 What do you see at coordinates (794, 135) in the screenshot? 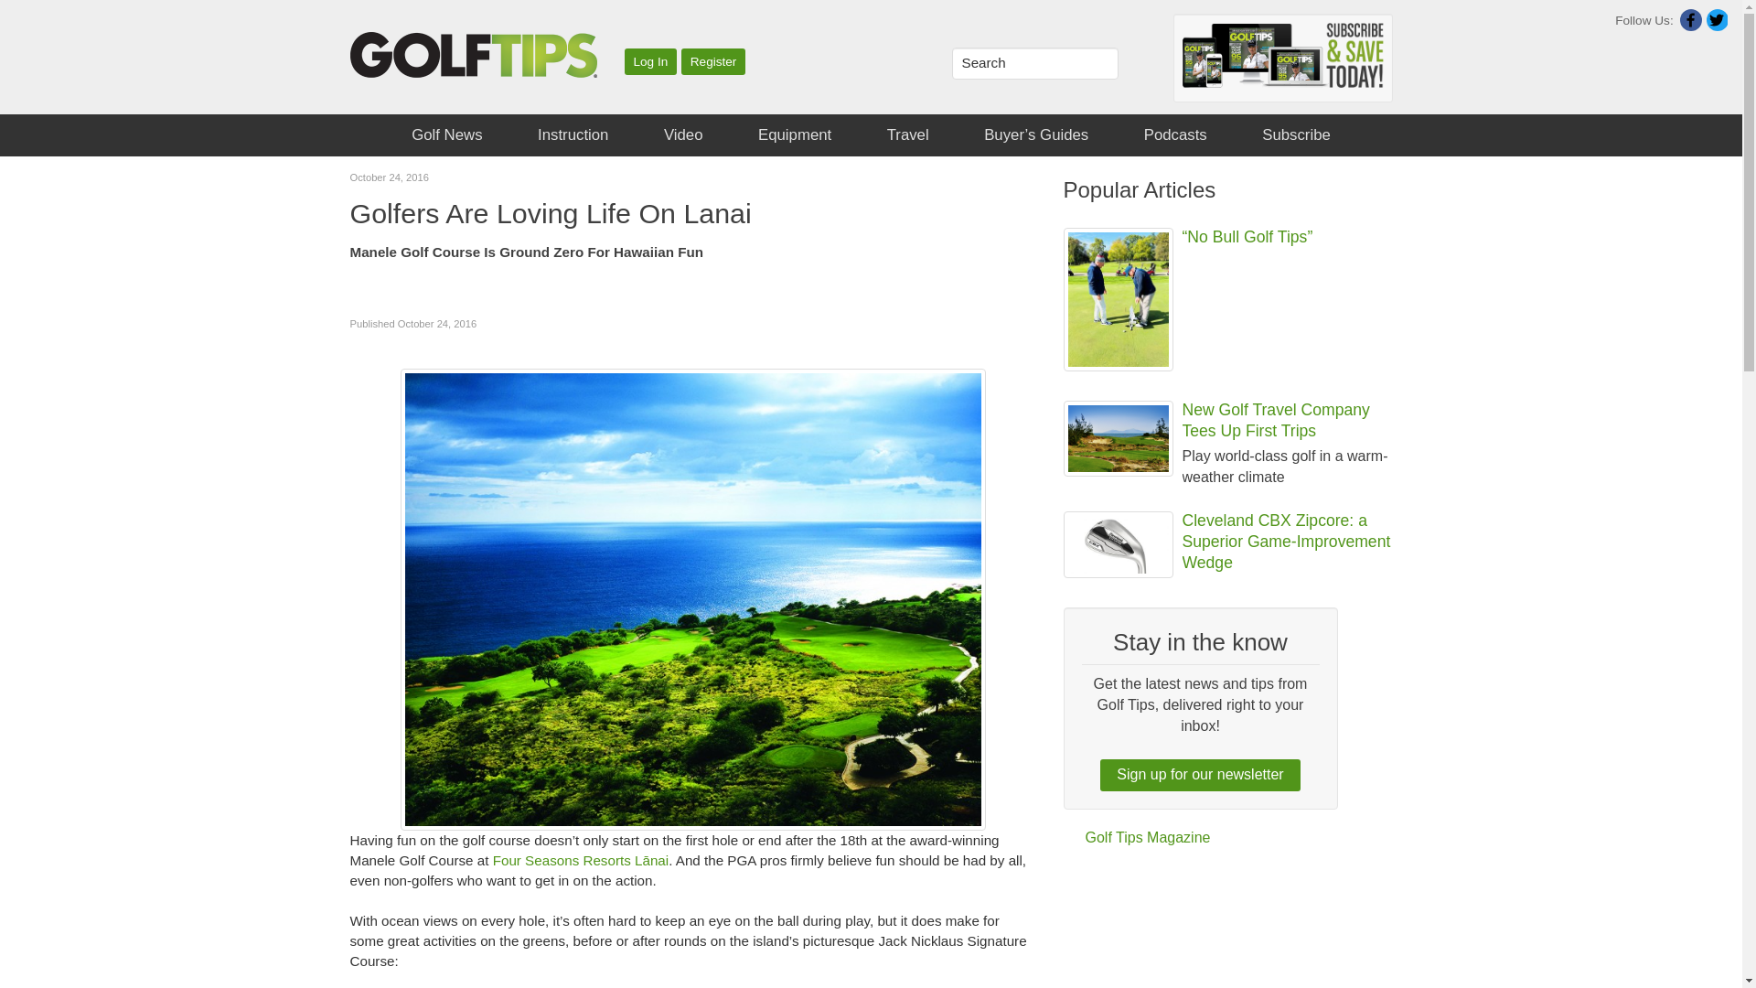
I see `Equipment` at bounding box center [794, 135].